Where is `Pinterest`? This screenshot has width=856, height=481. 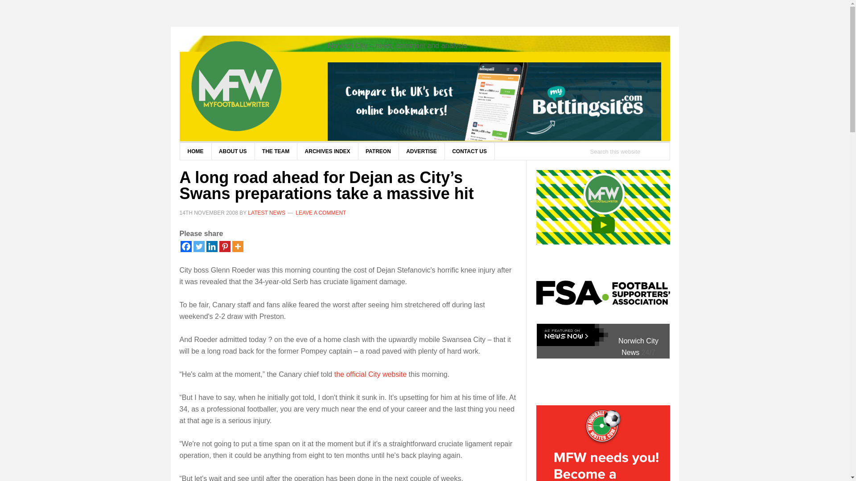 Pinterest is located at coordinates (225, 246).